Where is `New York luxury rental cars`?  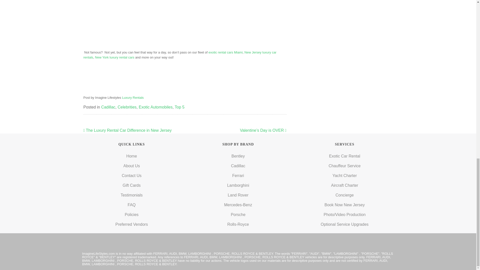
New York luxury rental cars is located at coordinates (114, 57).